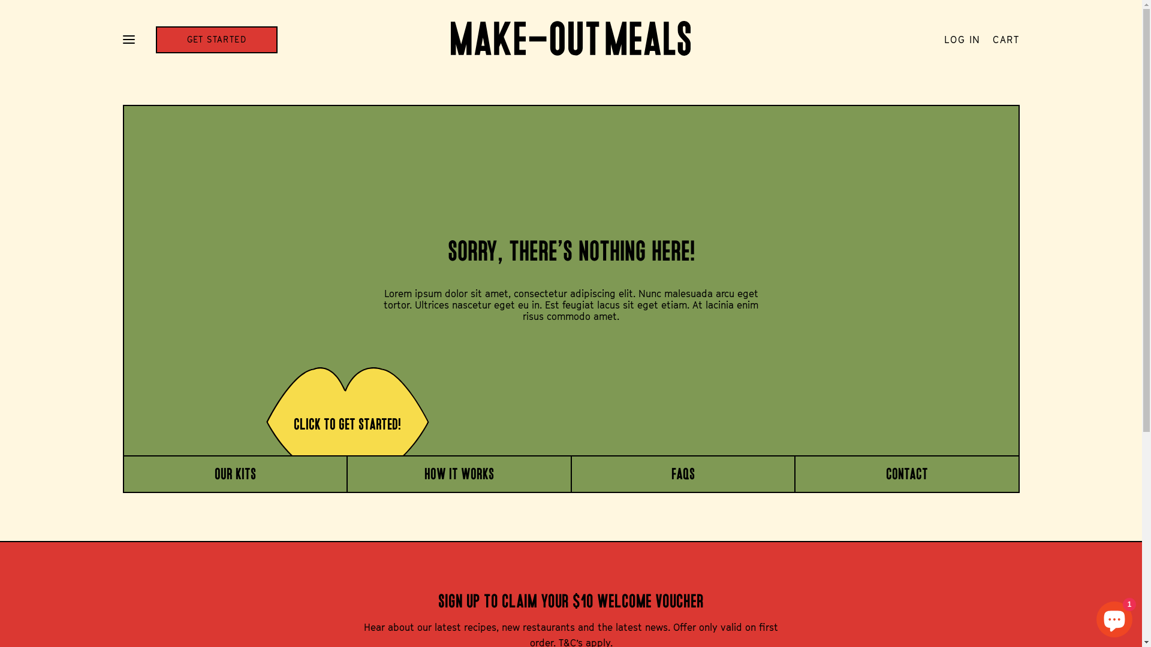 This screenshot has height=647, width=1151. I want to click on FAQS, so click(683, 474).